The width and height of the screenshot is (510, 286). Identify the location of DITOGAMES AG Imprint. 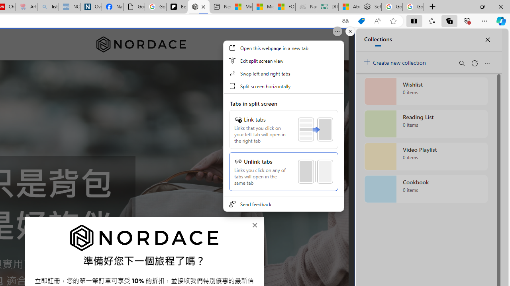
(328, 7).